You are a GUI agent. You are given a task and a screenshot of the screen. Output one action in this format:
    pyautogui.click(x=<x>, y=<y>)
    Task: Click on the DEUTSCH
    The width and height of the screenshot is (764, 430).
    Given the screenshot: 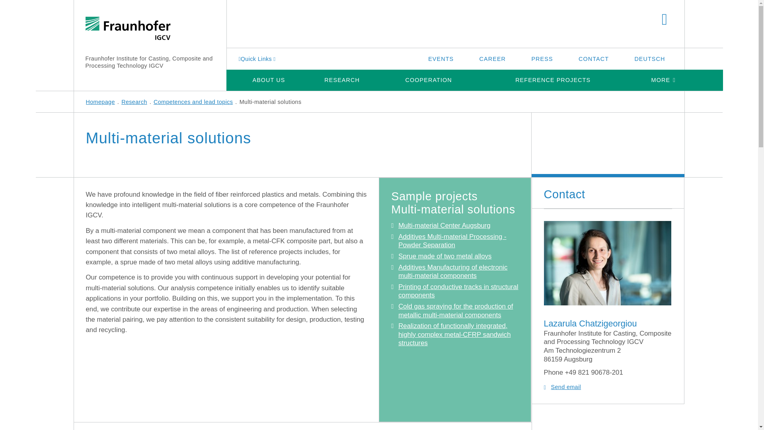 What is the action you would take?
    pyautogui.click(x=649, y=59)
    